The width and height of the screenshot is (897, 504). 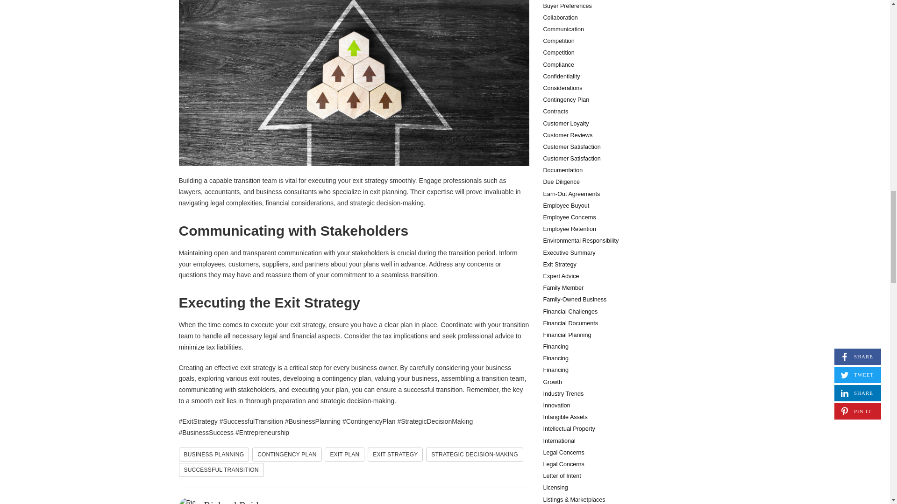 What do you see at coordinates (475, 455) in the screenshot?
I see `strategic decision-making Tag` at bounding box center [475, 455].